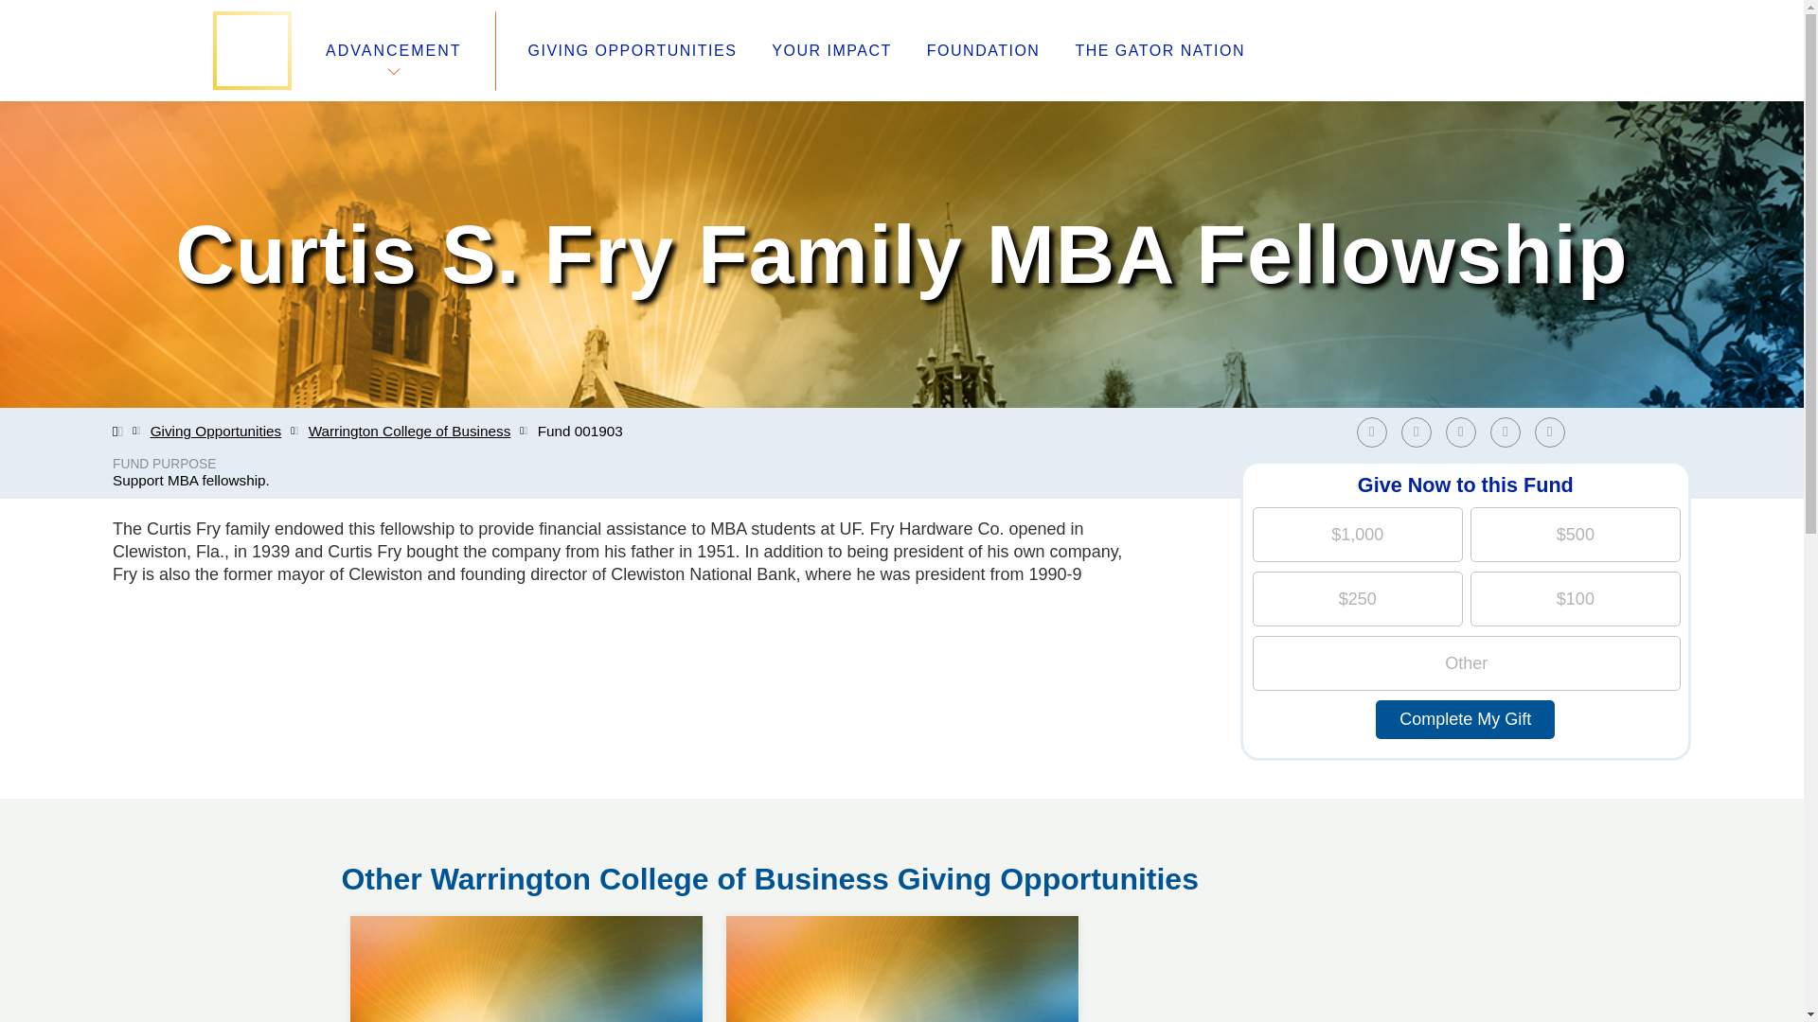 The height and width of the screenshot is (1022, 1818). I want to click on Share on Reddit, so click(1510, 432).